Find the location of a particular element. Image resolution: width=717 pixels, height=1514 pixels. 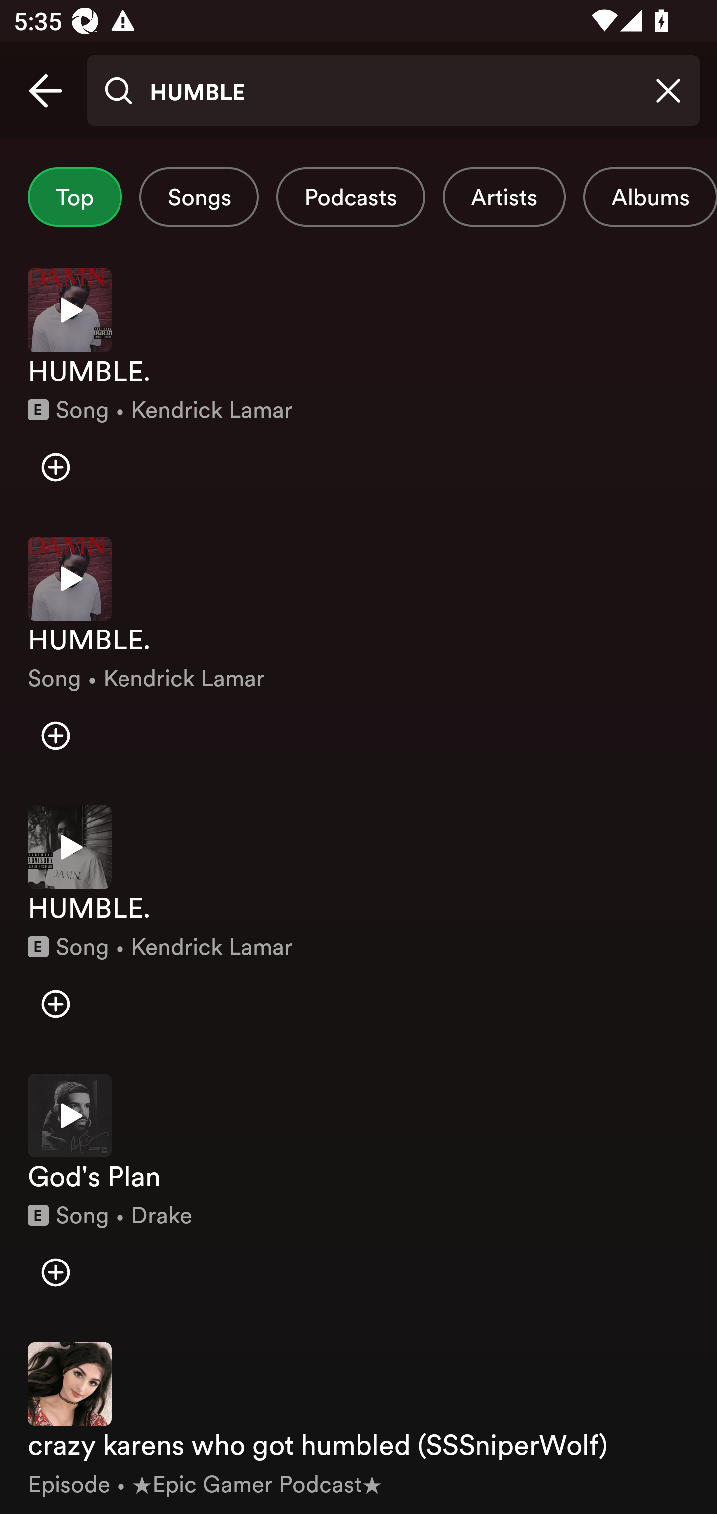

HUMBLE Search is located at coordinates (393, 91).